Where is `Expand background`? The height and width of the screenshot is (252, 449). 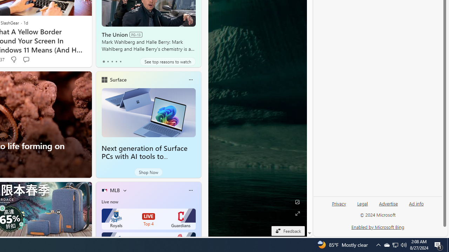
Expand background is located at coordinates (297, 213).